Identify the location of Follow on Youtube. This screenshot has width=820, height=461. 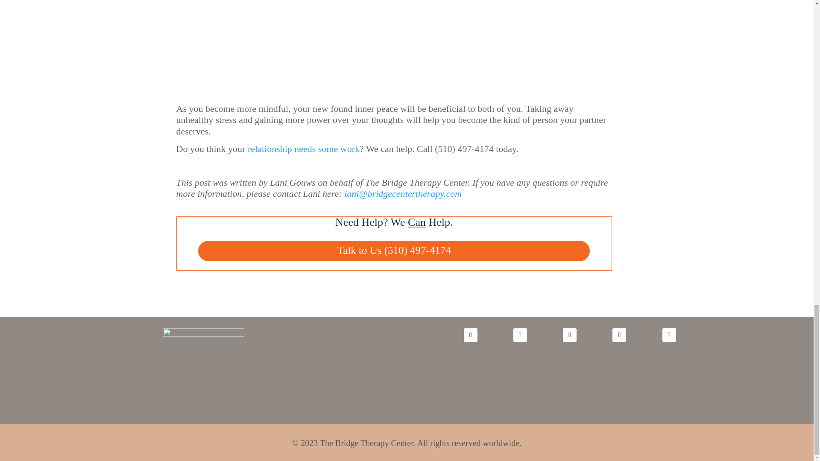
(520, 335).